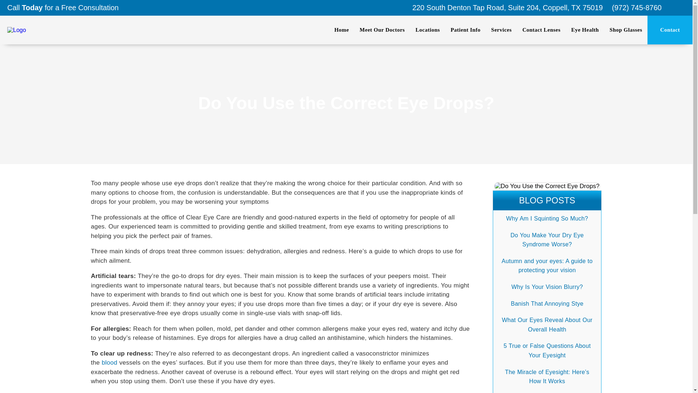 Image resolution: width=698 pixels, height=393 pixels. What do you see at coordinates (547, 240) in the screenshot?
I see `Do You Make Your Dry Eye Syndrome Worse?` at bounding box center [547, 240].